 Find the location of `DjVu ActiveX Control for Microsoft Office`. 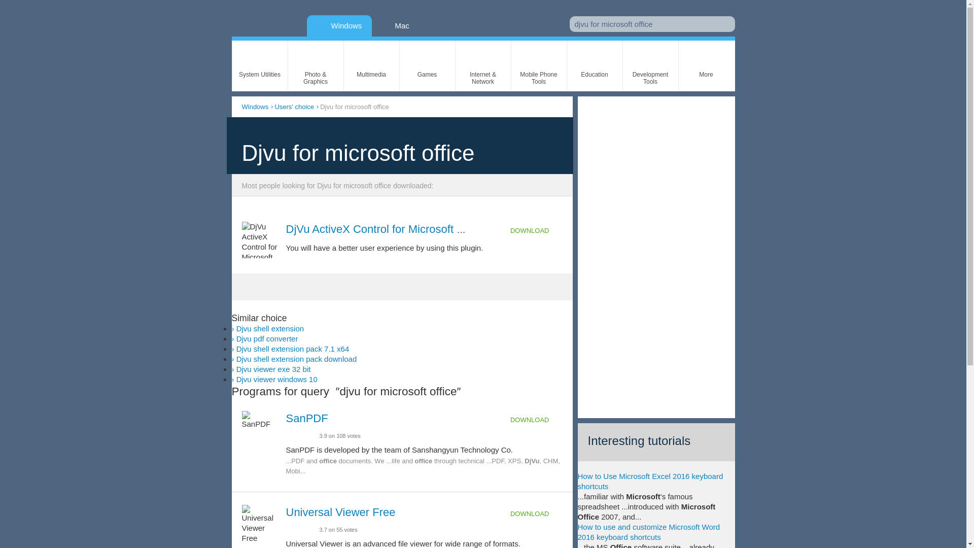

DjVu ActiveX Control for Microsoft Office is located at coordinates (386, 229).